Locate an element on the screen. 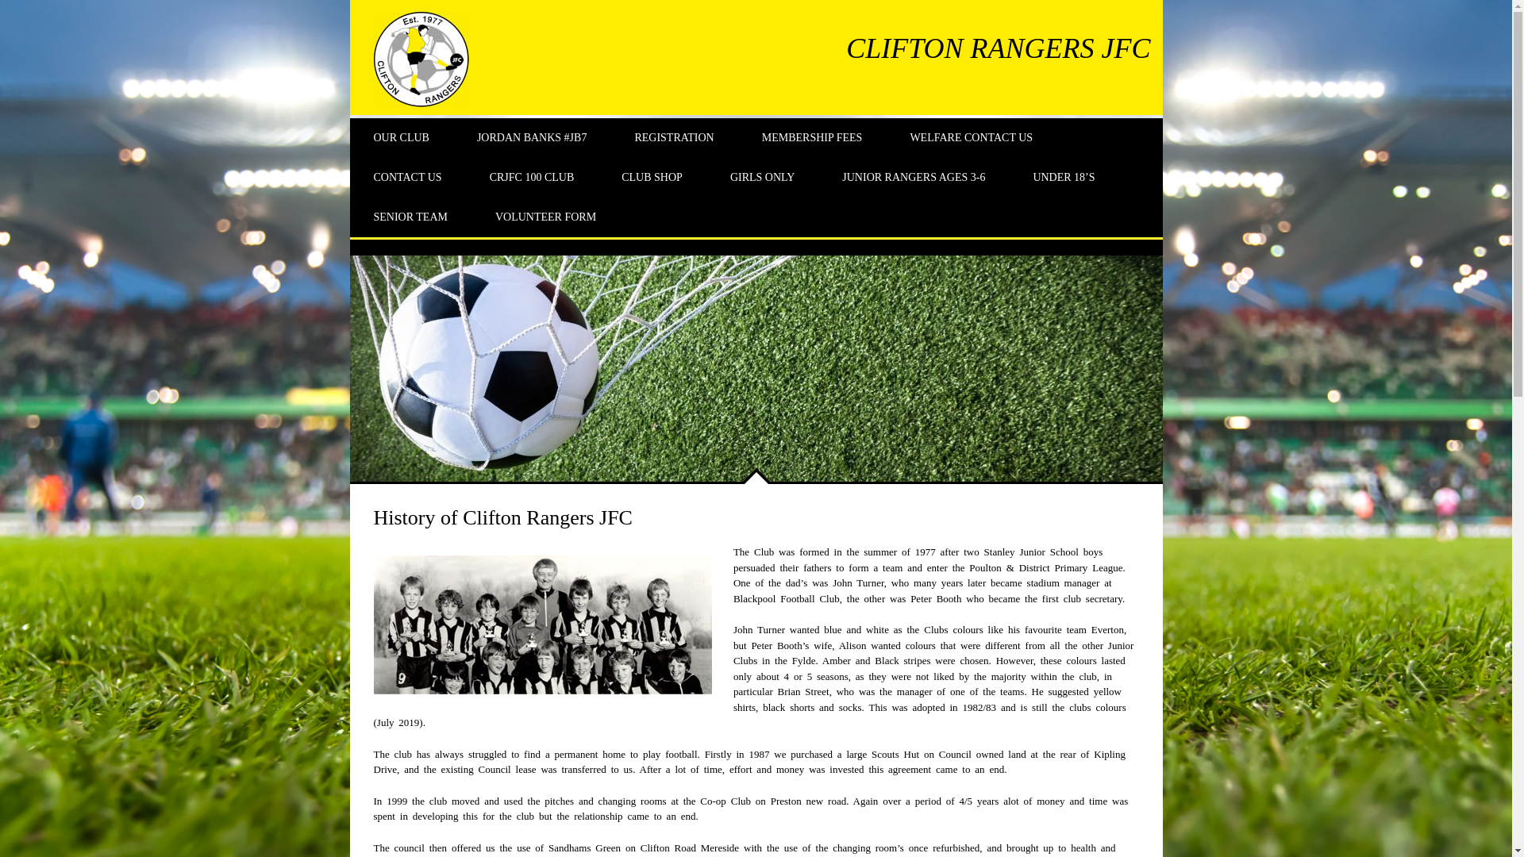 The height and width of the screenshot is (857, 1524). WELFARE CONTACT US is located at coordinates (970, 138).